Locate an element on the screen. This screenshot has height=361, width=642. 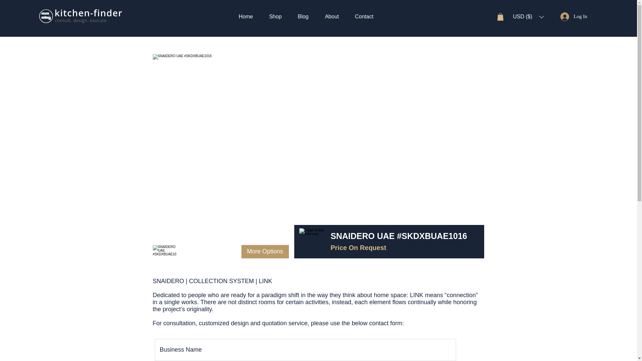
Contact is located at coordinates (364, 16).